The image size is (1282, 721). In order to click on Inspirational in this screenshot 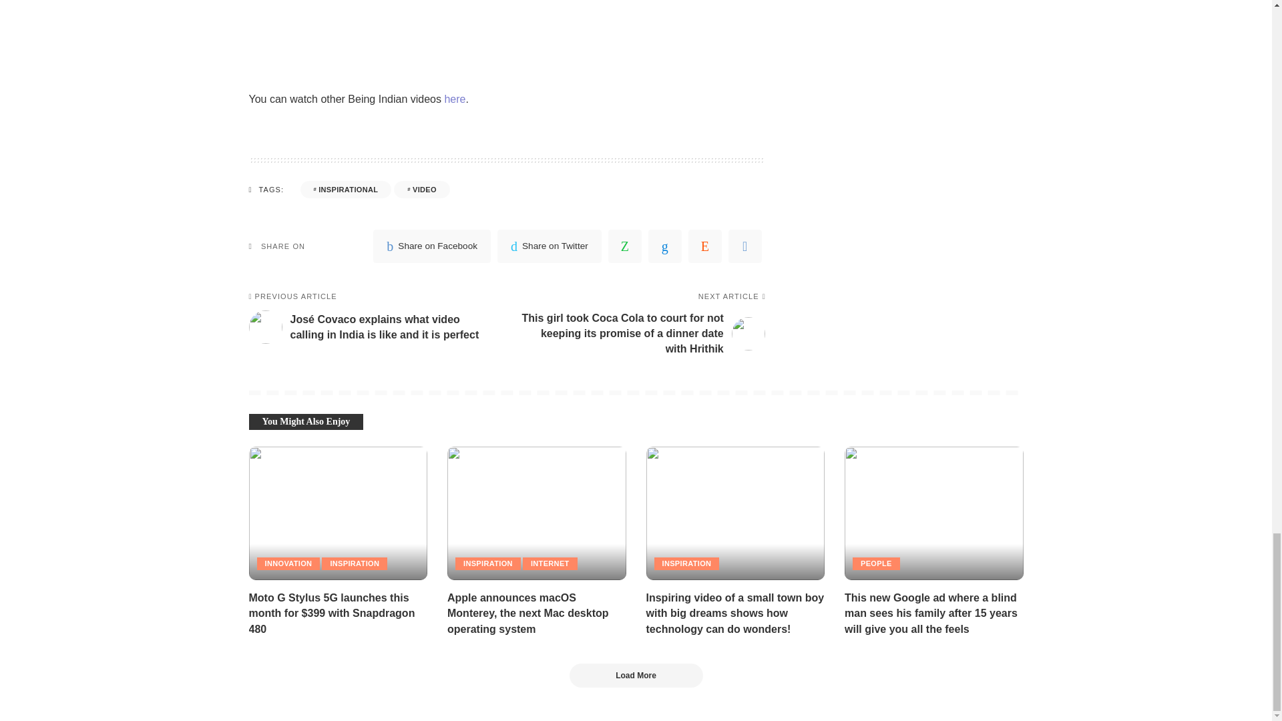, I will do `click(346, 190)`.